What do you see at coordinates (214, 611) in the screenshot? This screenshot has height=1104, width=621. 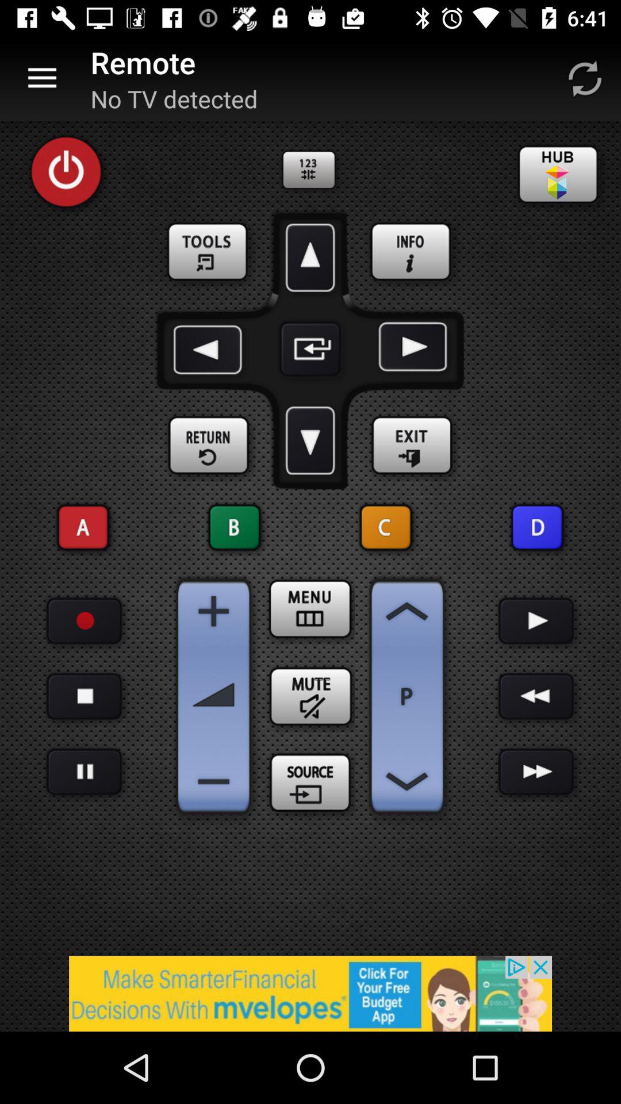 I see `increase volume` at bounding box center [214, 611].